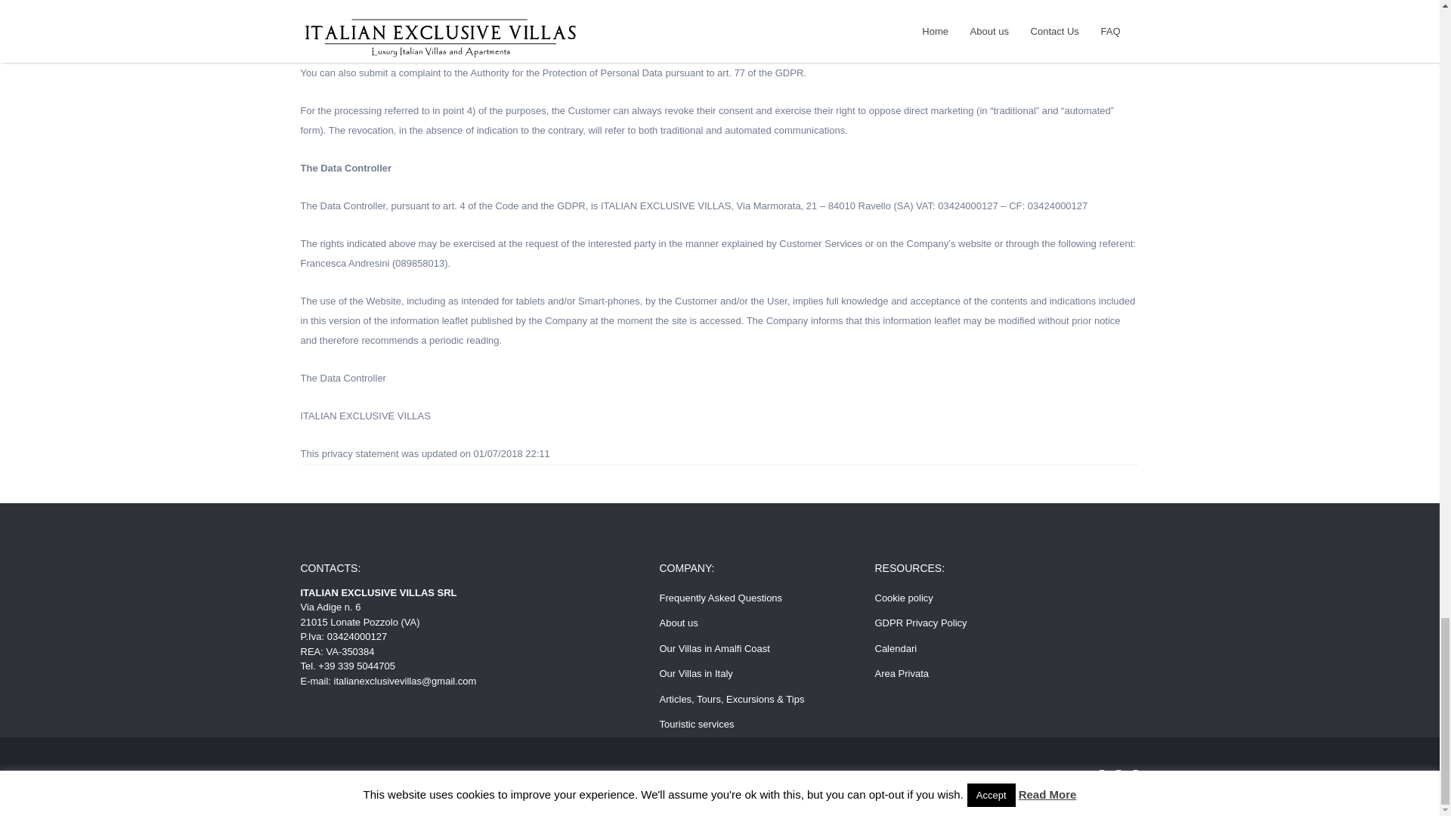  Describe the element at coordinates (678, 623) in the screenshot. I see `About us` at that location.